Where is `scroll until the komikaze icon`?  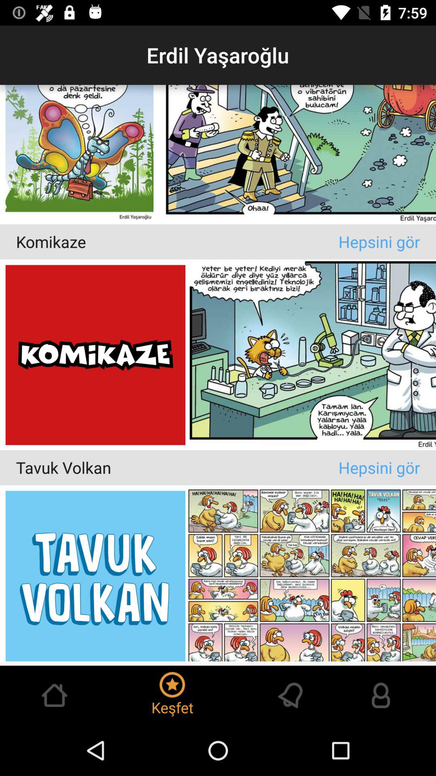 scroll until the komikaze icon is located at coordinates (177, 242).